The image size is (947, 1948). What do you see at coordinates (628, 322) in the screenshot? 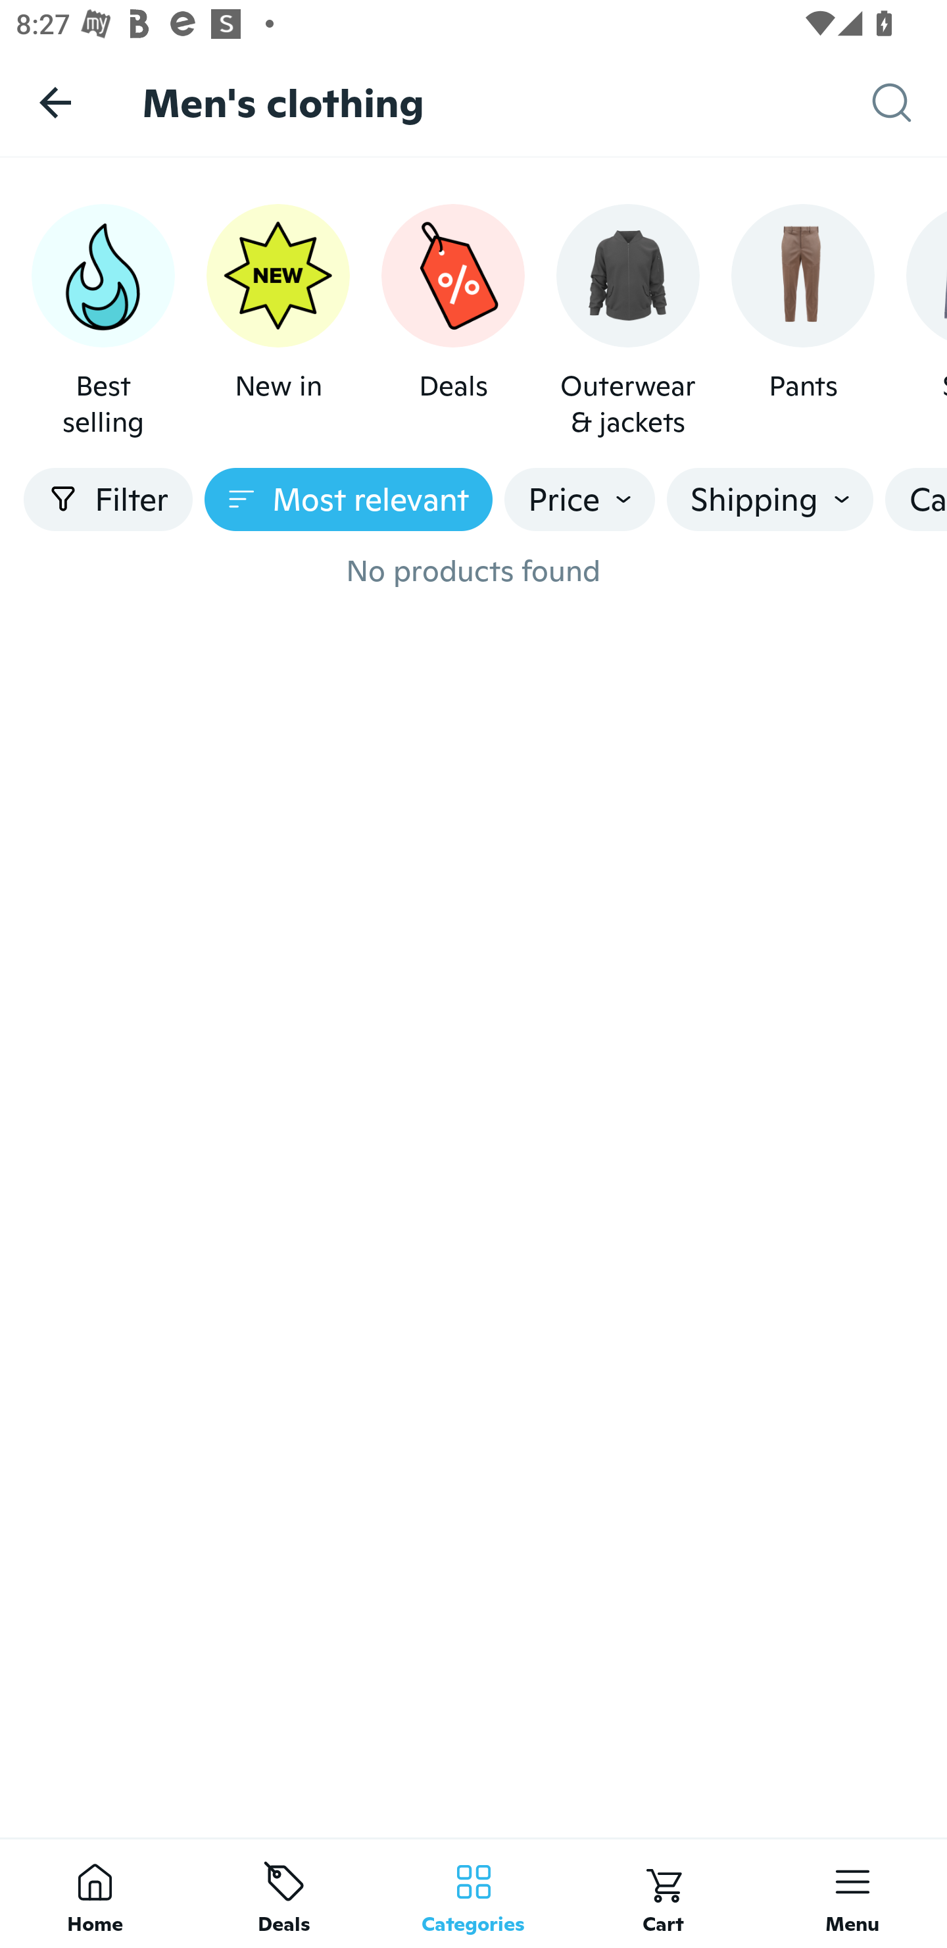
I see `Outerwear & jackets` at bounding box center [628, 322].